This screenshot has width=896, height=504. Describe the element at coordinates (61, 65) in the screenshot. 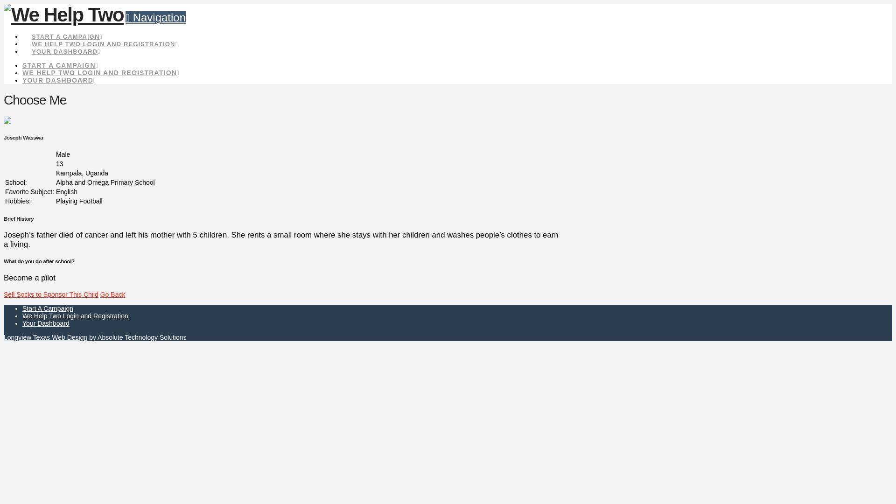

I see `START A CAMPAIGN` at that location.